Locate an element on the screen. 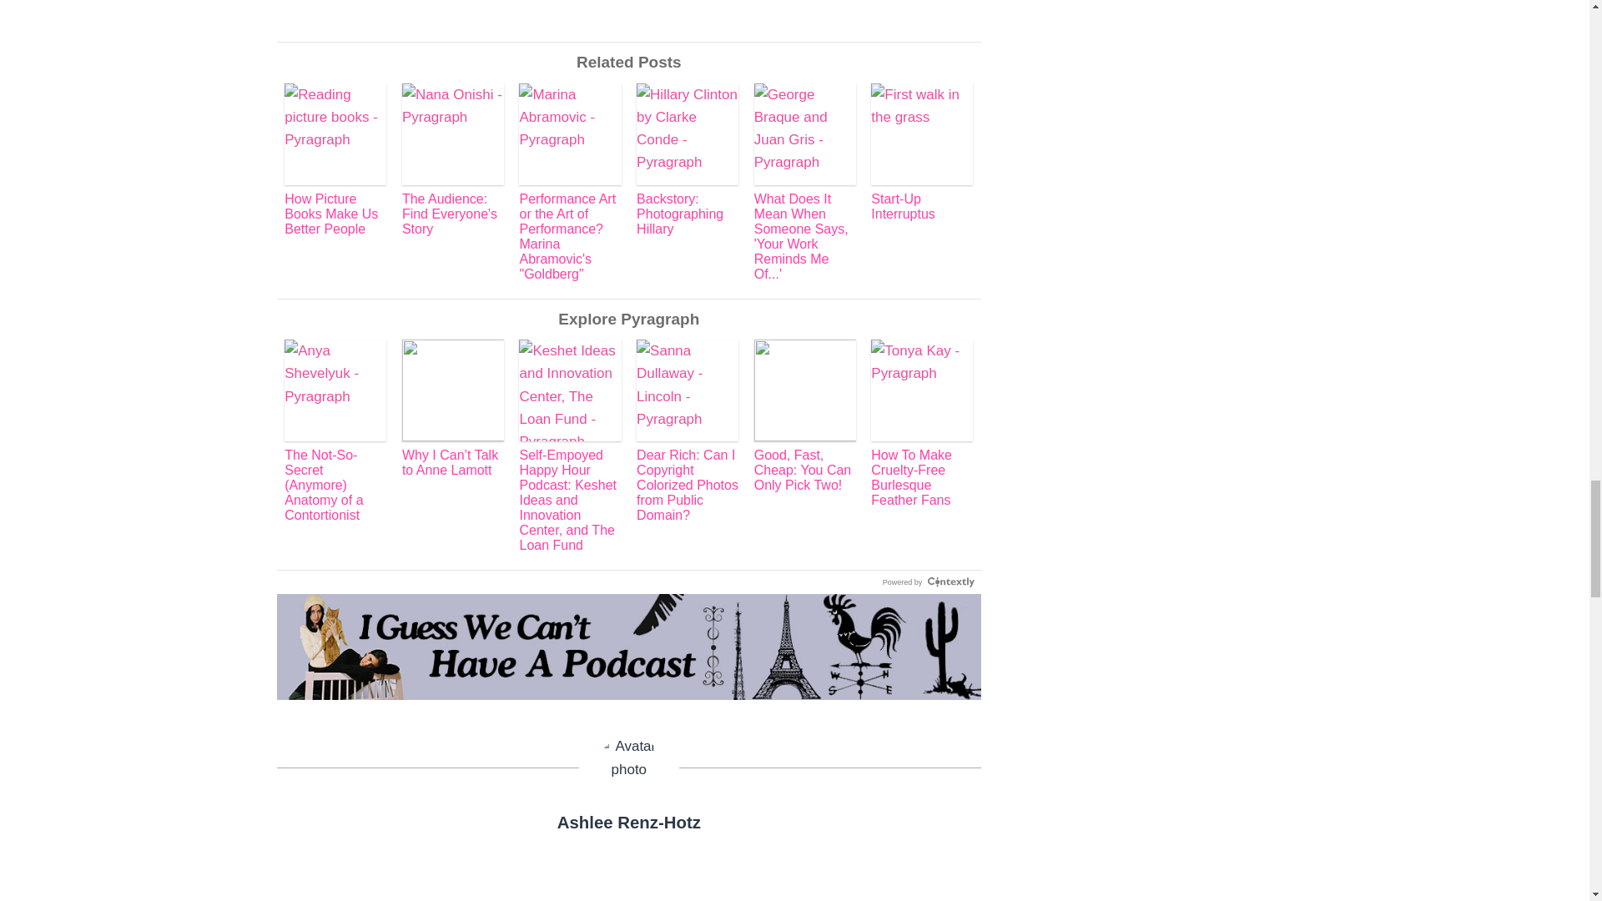 The width and height of the screenshot is (1602, 901). Start-Up Interruptus is located at coordinates (921, 152).